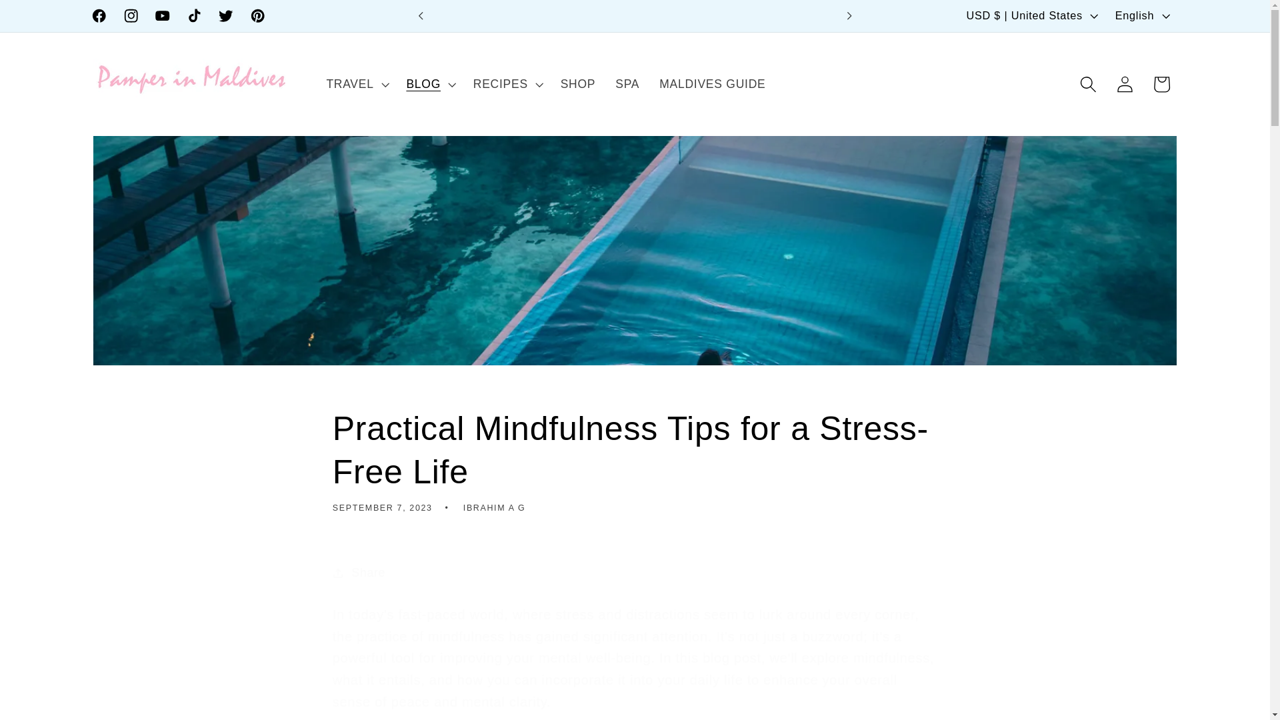 Image resolution: width=1280 pixels, height=720 pixels. Describe the element at coordinates (635, 572) in the screenshot. I see `Share` at that location.